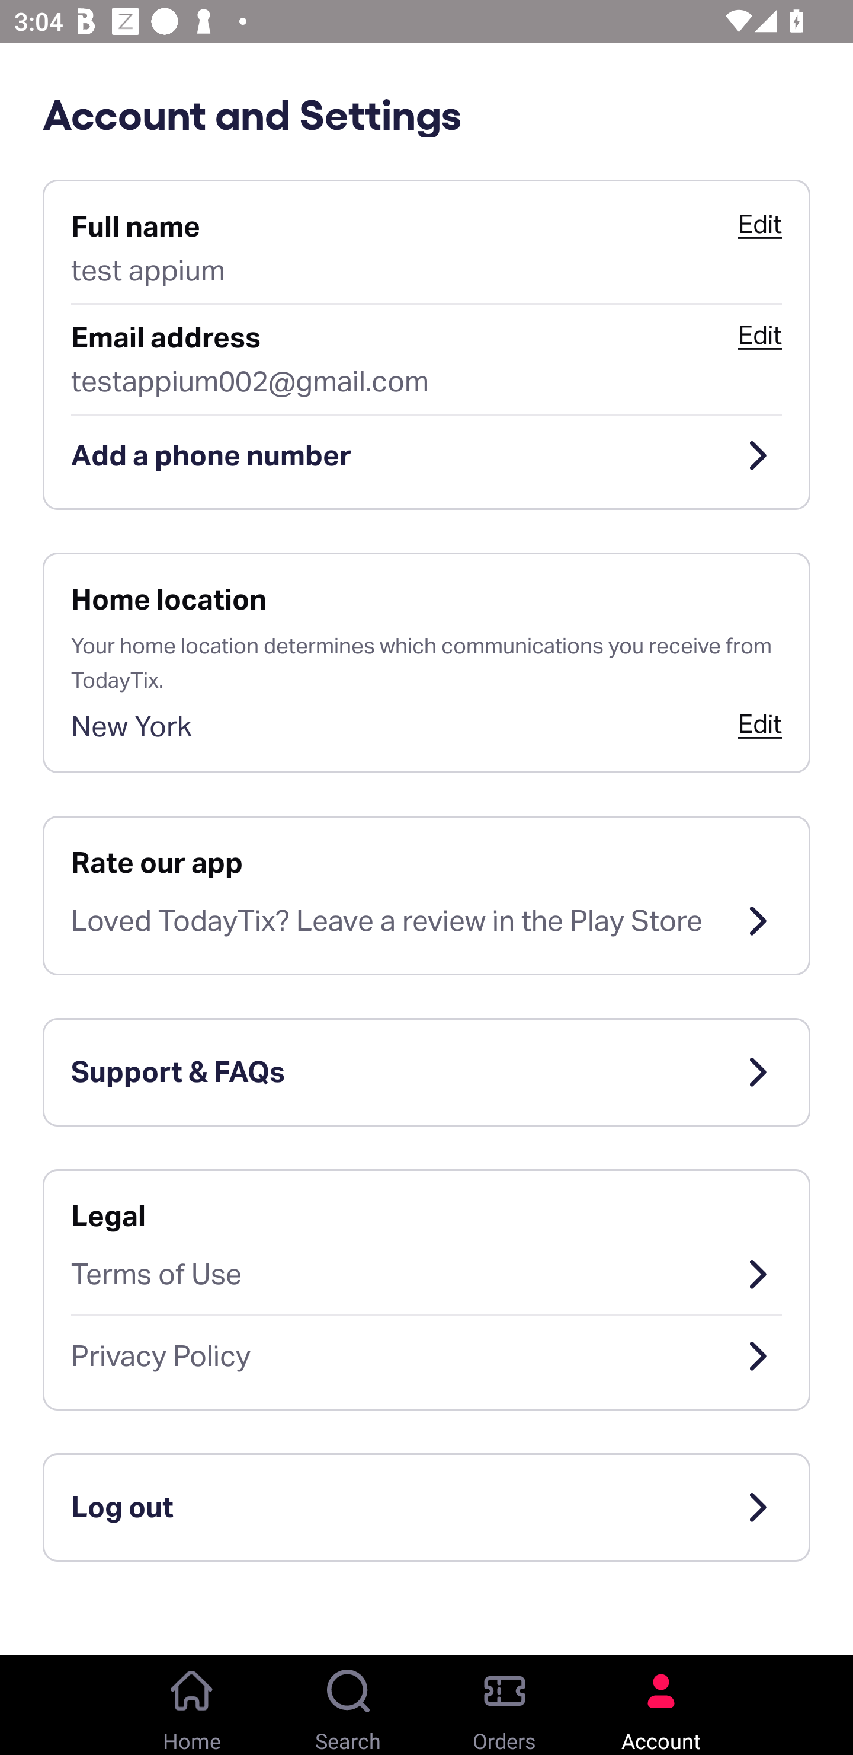 The height and width of the screenshot is (1755, 853). I want to click on Edit, so click(759, 723).